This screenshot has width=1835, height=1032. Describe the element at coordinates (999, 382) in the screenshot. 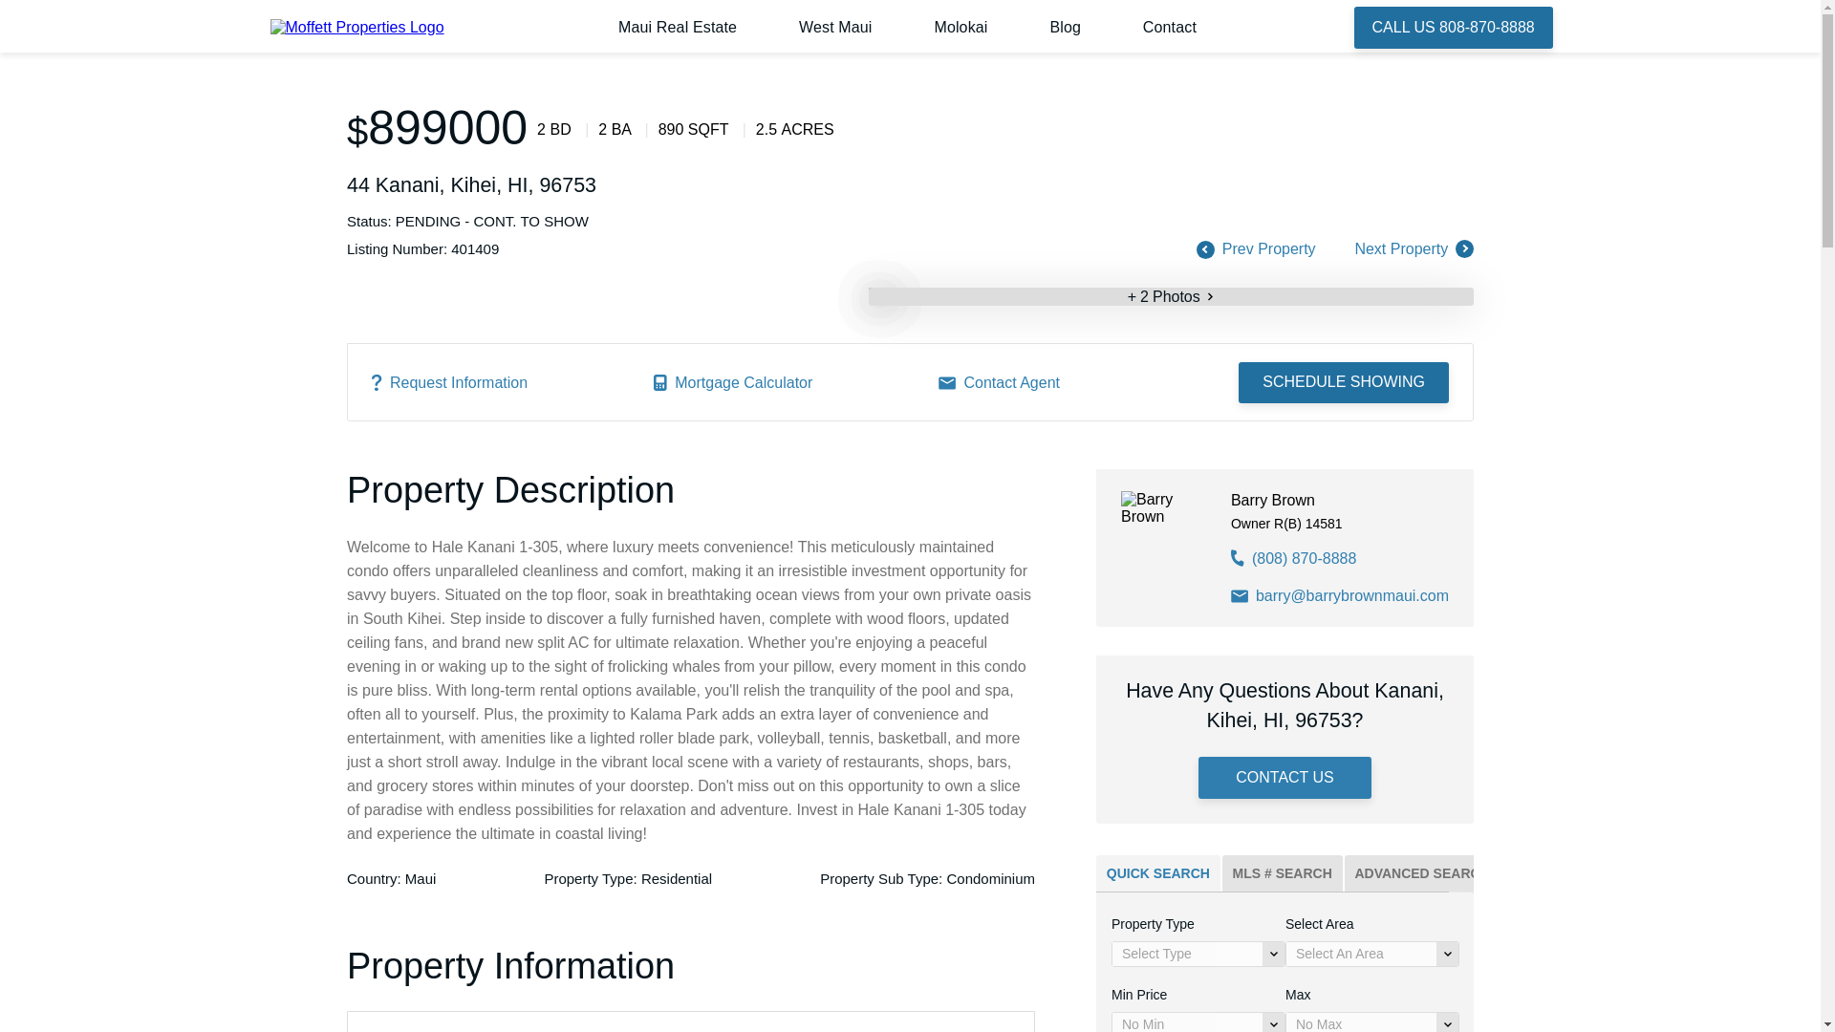

I see `Contact Agent` at that location.